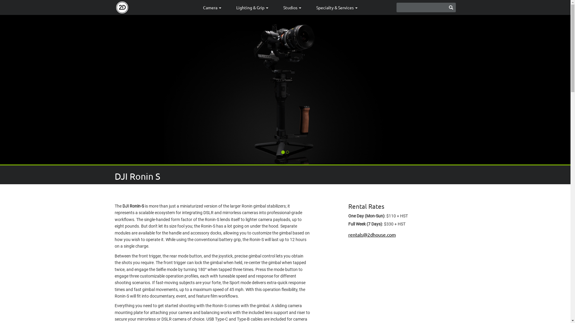  I want to click on Studios, so click(292, 7).